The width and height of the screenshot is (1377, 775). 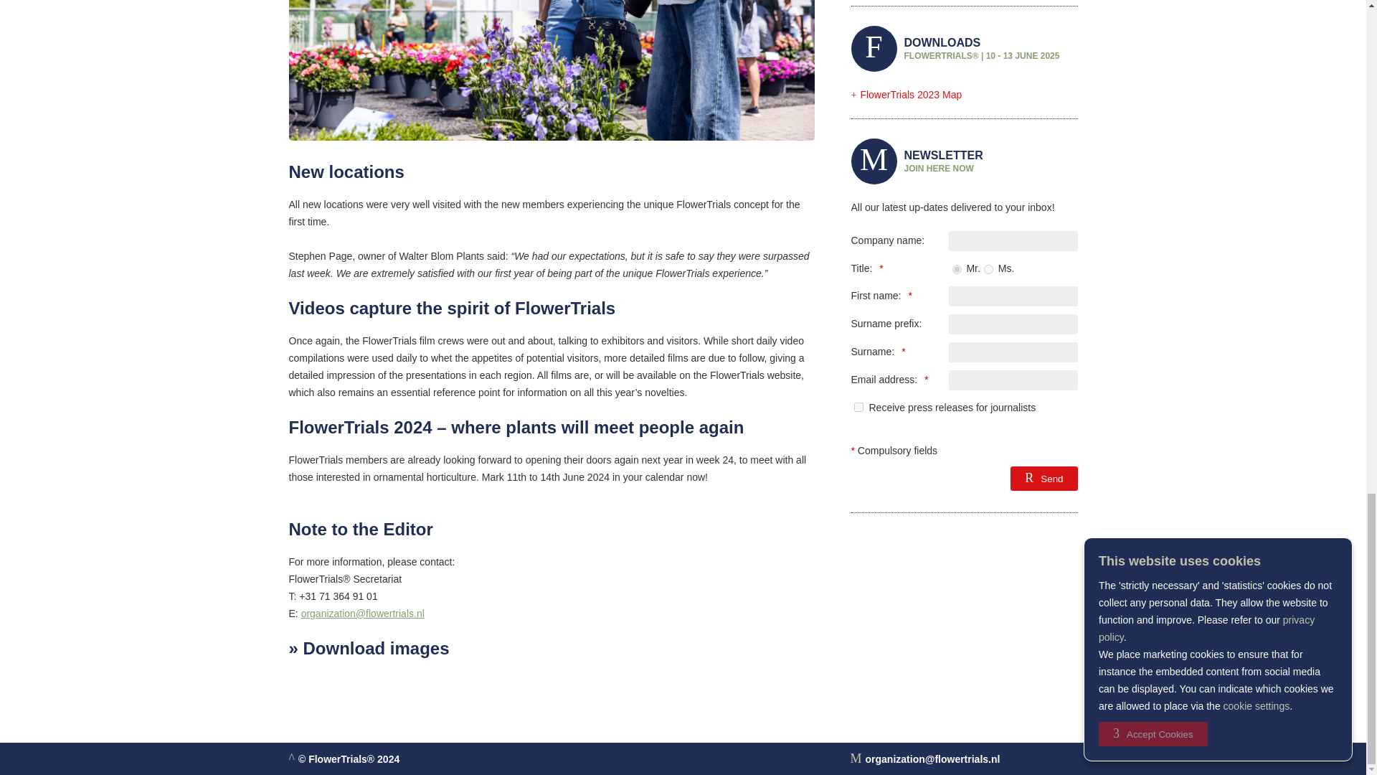 I want to click on f, so click(x=988, y=270).